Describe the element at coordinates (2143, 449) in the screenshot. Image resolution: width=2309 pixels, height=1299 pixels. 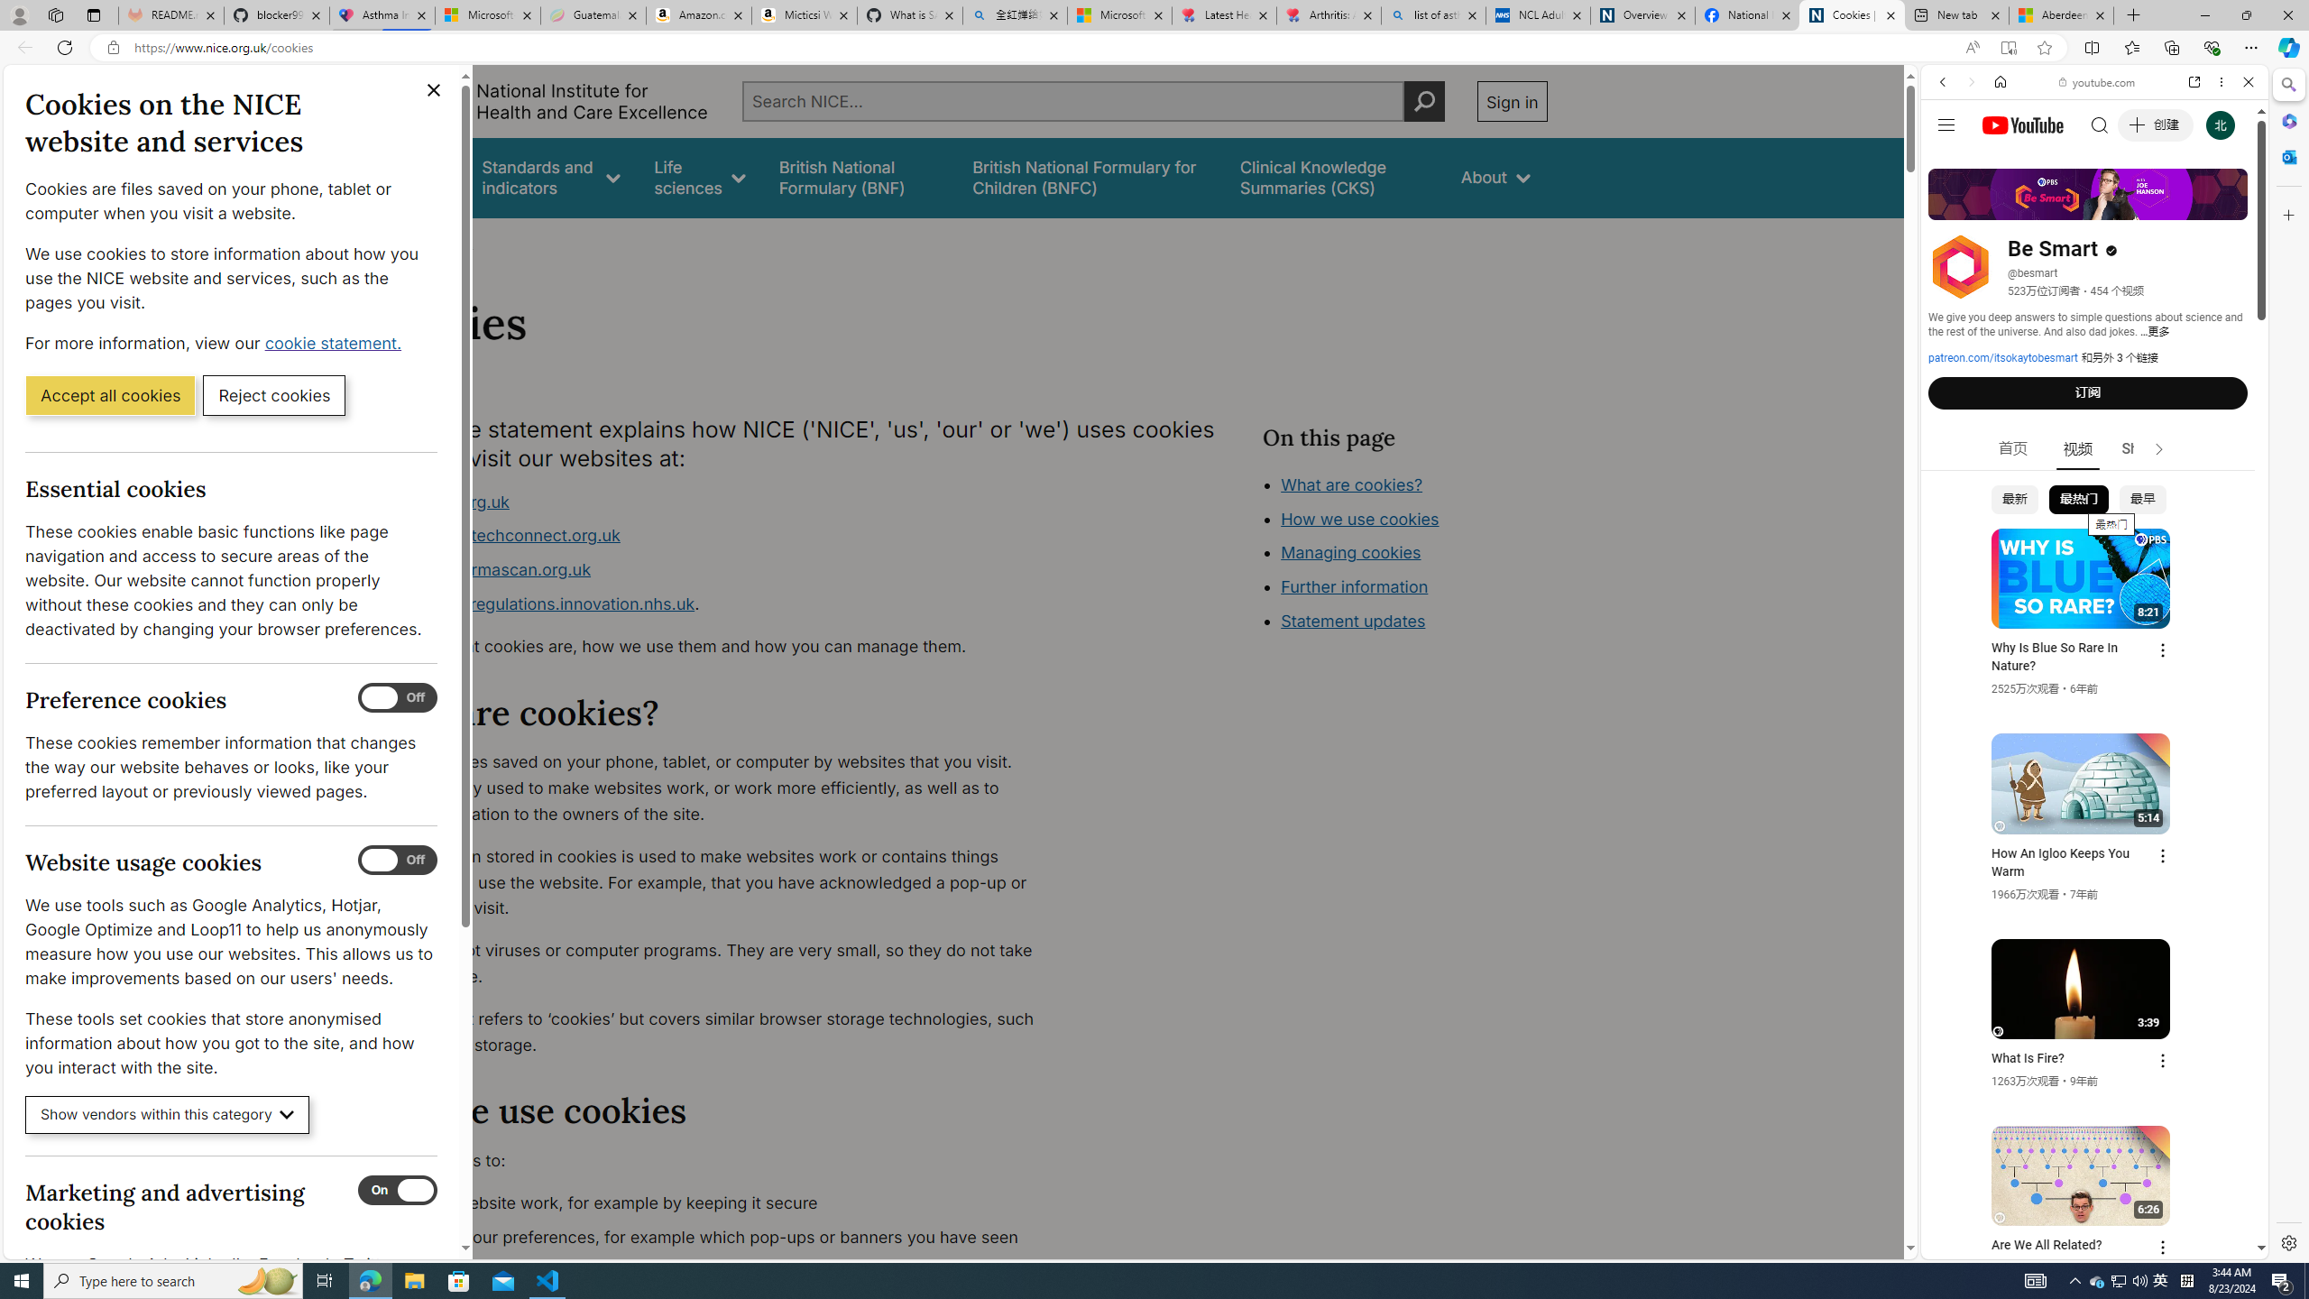
I see `Shorts` at that location.